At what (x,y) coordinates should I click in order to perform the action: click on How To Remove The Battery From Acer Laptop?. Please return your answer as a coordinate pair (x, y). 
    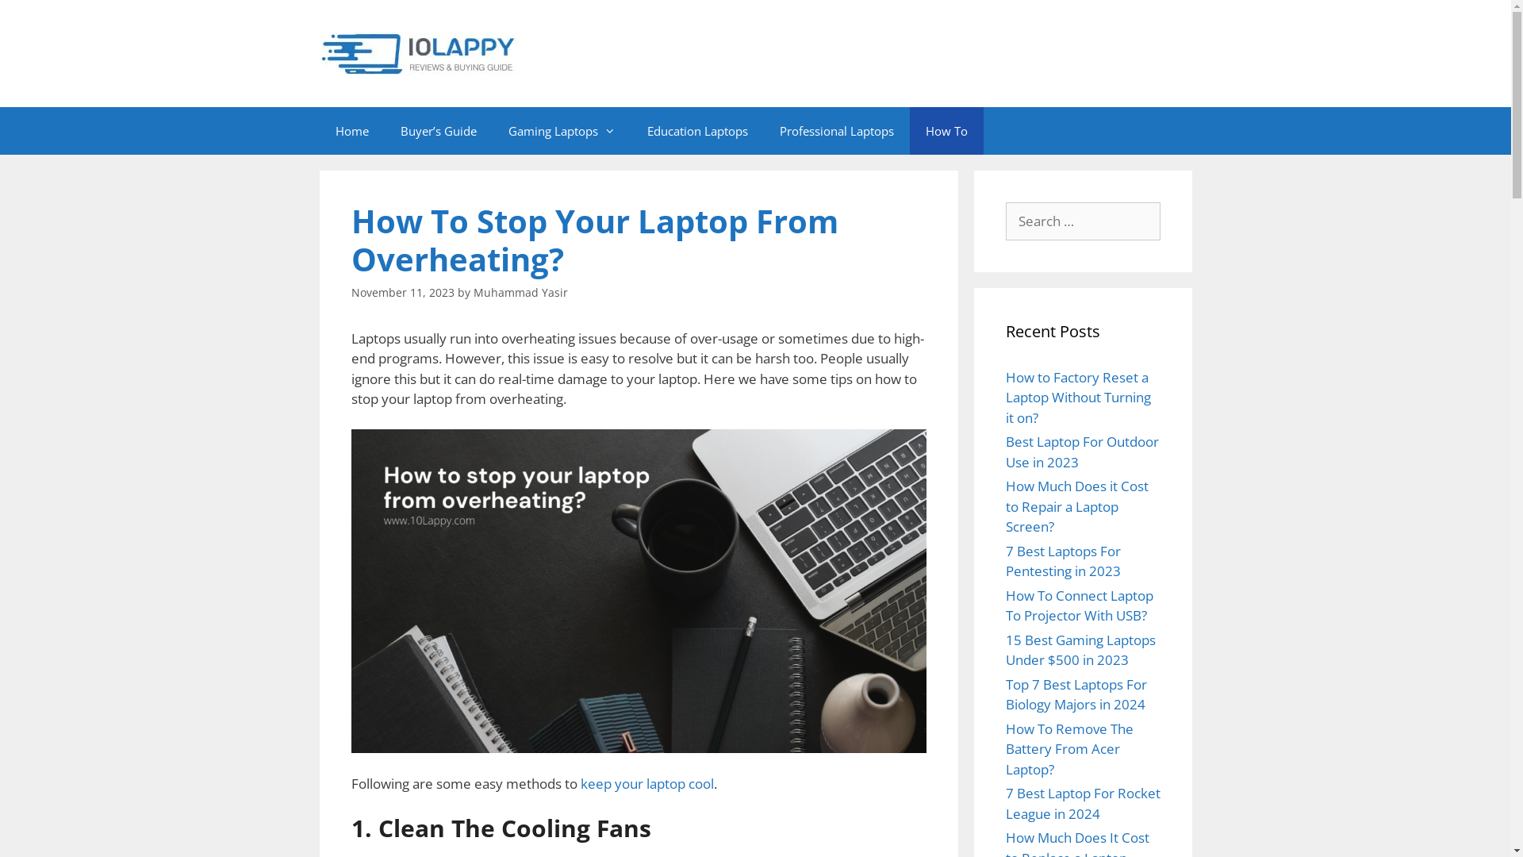
    Looking at the image, I should click on (1069, 748).